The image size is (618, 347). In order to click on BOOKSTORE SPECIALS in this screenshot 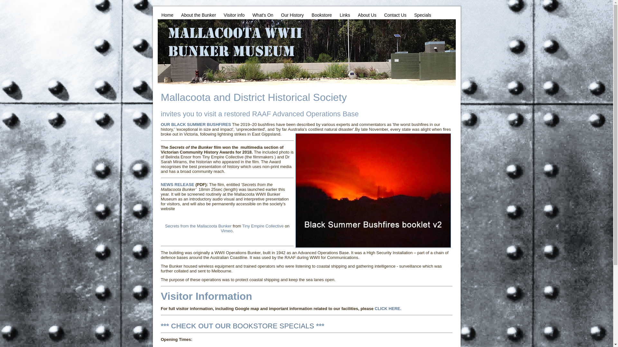, I will do `click(274, 326)`.